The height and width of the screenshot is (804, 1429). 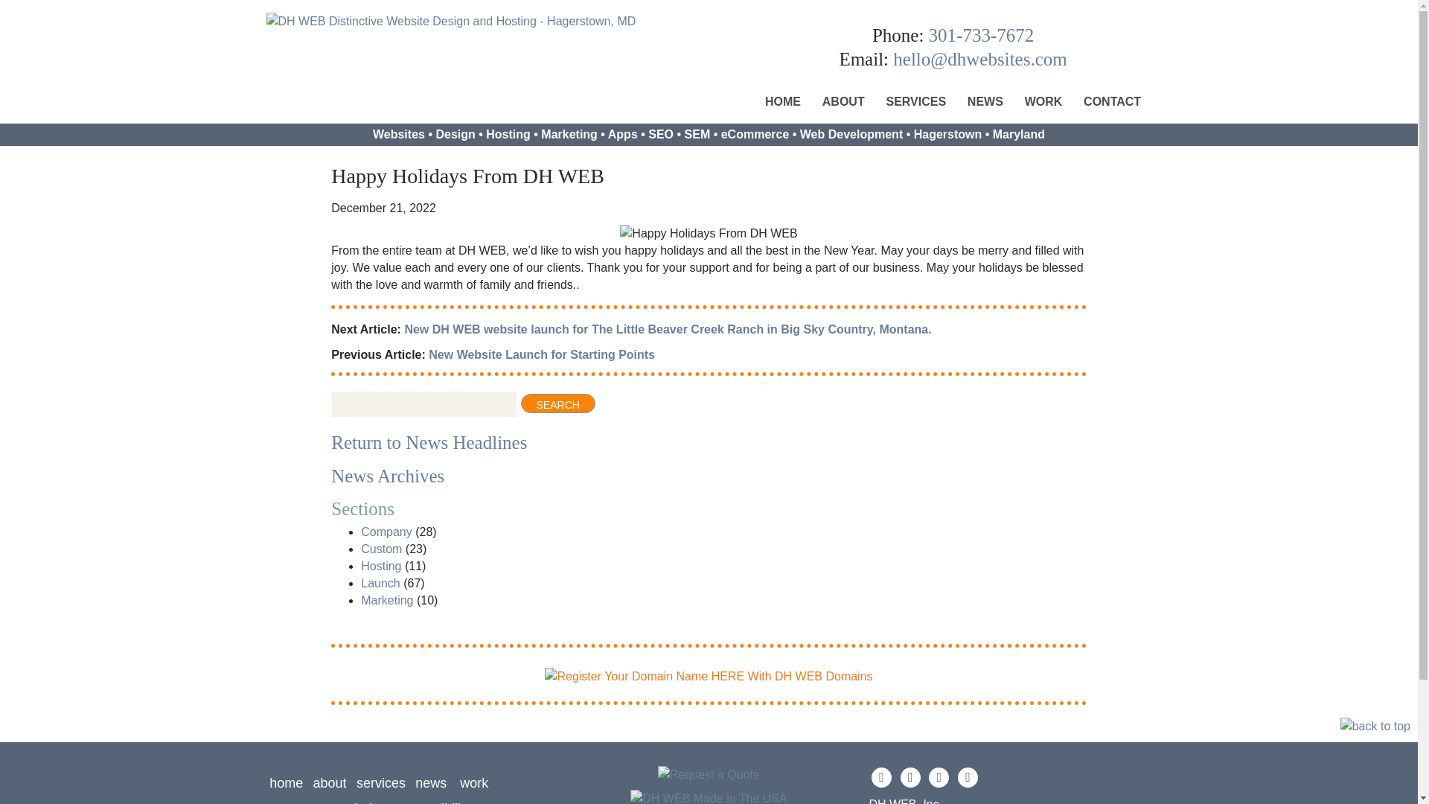 I want to click on home, so click(x=286, y=783).